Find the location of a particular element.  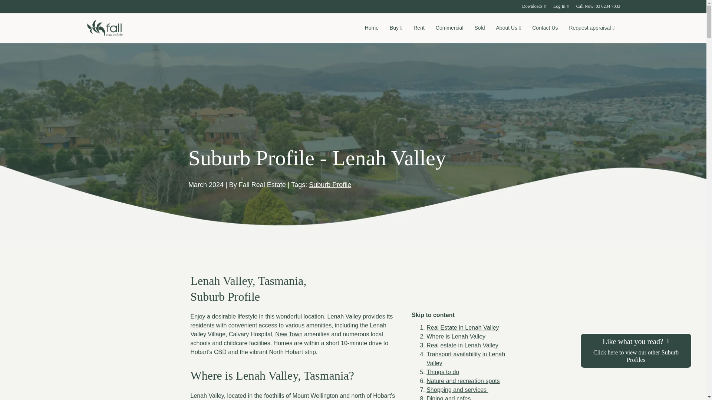

Home is located at coordinates (372, 28).